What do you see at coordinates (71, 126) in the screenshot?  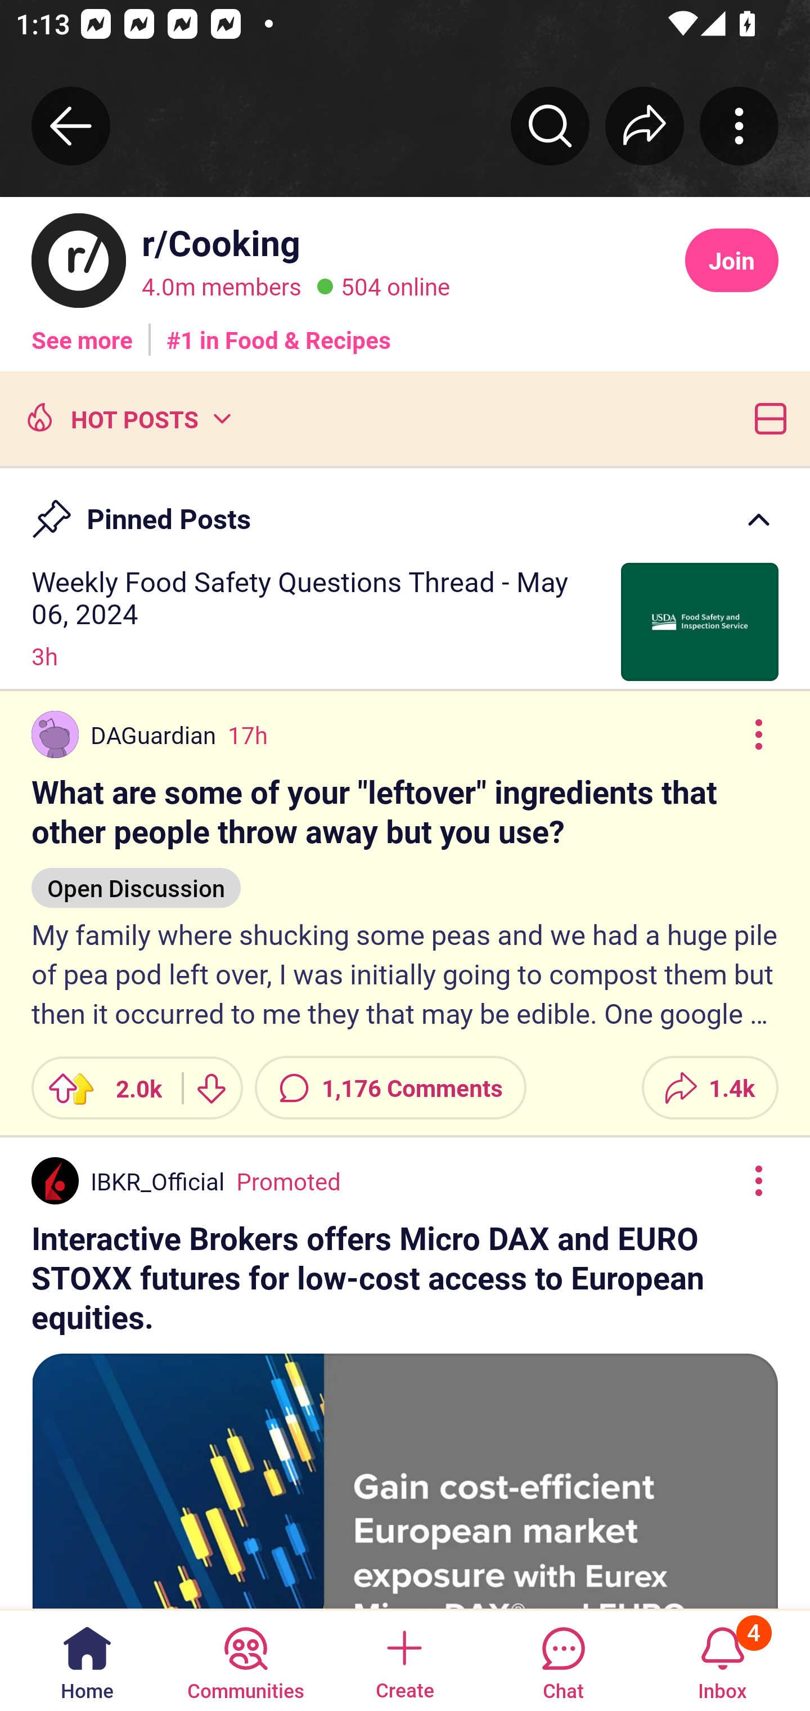 I see `Back` at bounding box center [71, 126].